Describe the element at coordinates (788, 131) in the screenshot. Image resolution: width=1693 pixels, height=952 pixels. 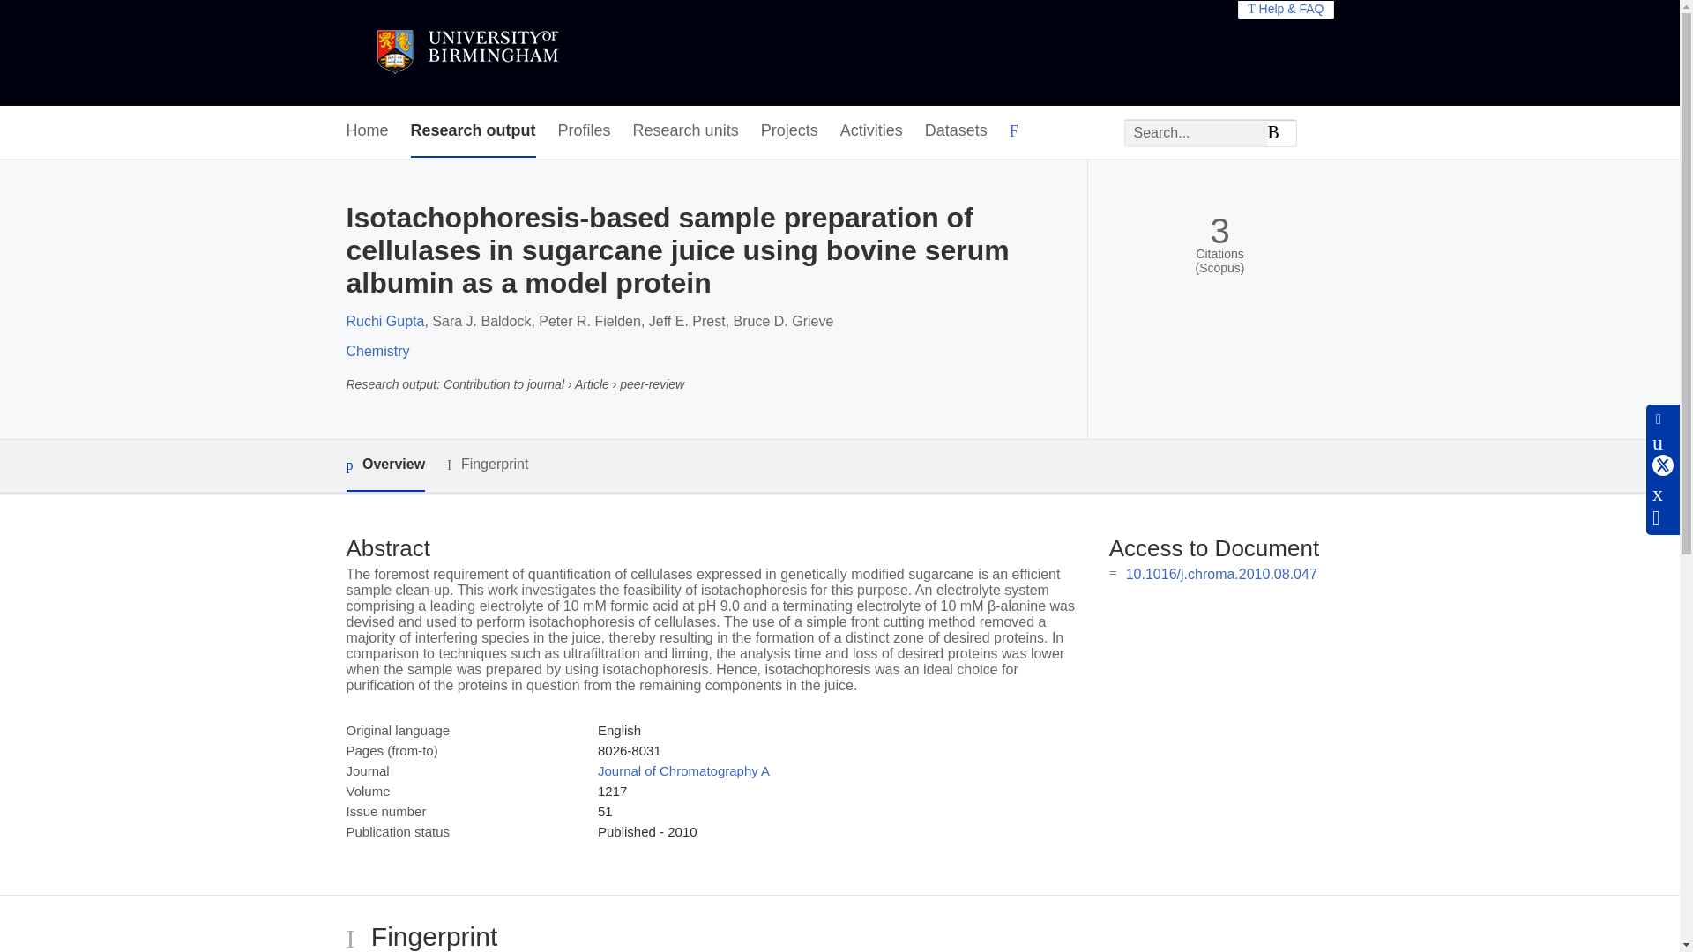
I see `Projects` at that location.